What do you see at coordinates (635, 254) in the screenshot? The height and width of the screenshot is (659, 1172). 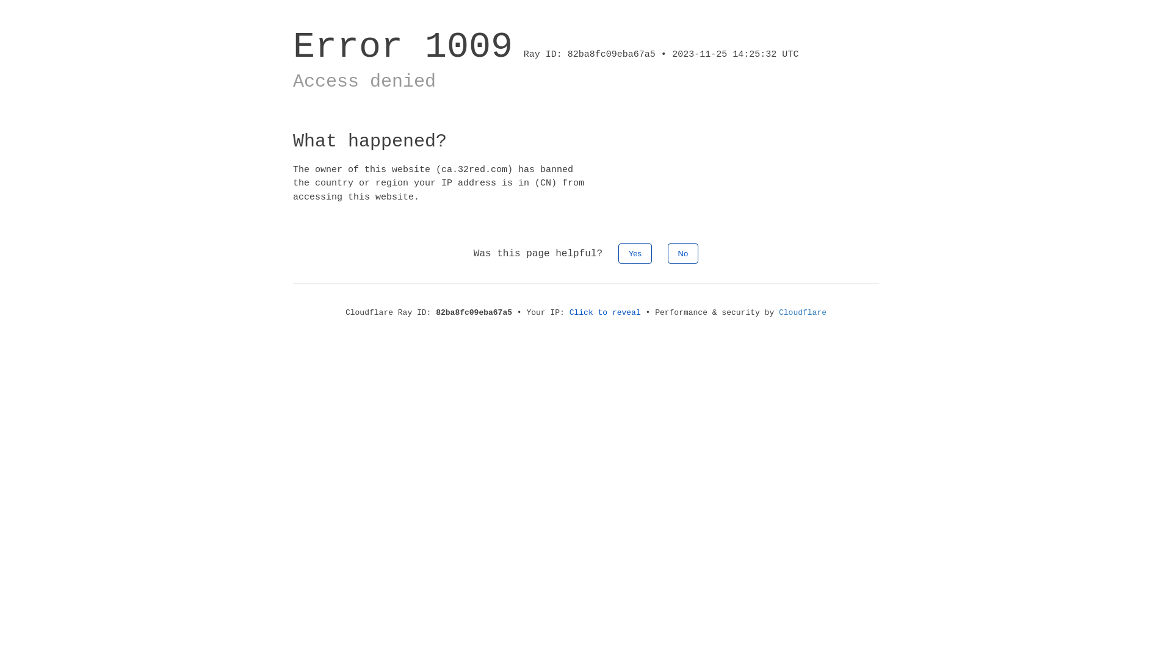 I see `Yes` at bounding box center [635, 254].